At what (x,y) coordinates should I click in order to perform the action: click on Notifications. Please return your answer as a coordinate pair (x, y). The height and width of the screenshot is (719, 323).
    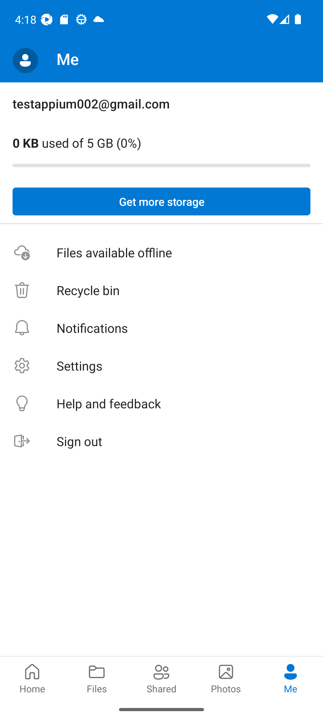
    Looking at the image, I should click on (161, 328).